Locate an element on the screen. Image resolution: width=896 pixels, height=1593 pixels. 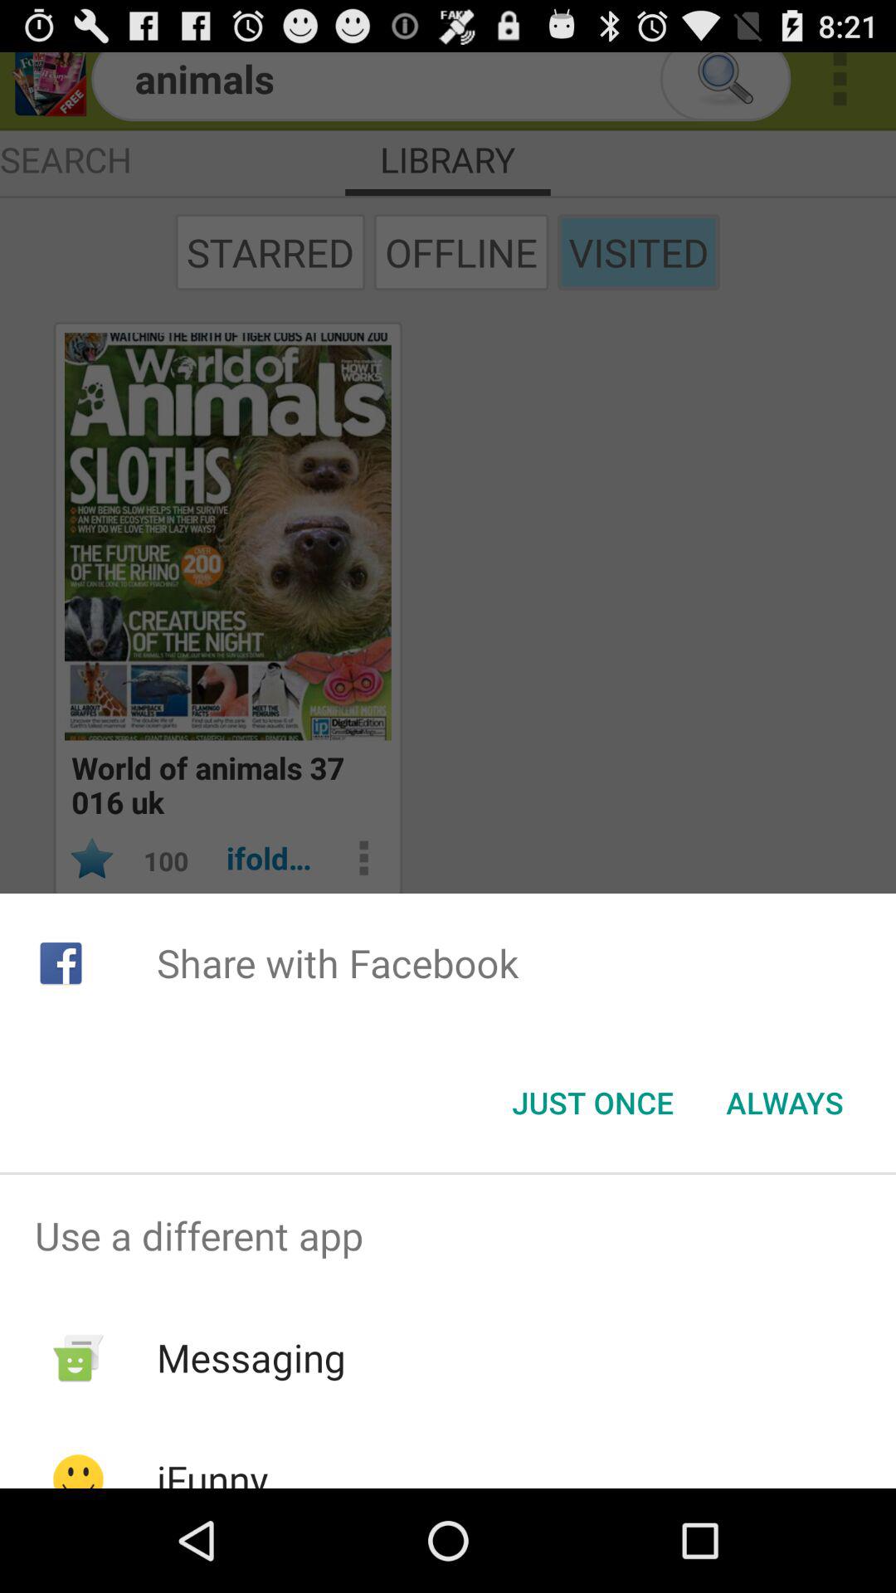
click item below the use a different app is located at coordinates (251, 1357).